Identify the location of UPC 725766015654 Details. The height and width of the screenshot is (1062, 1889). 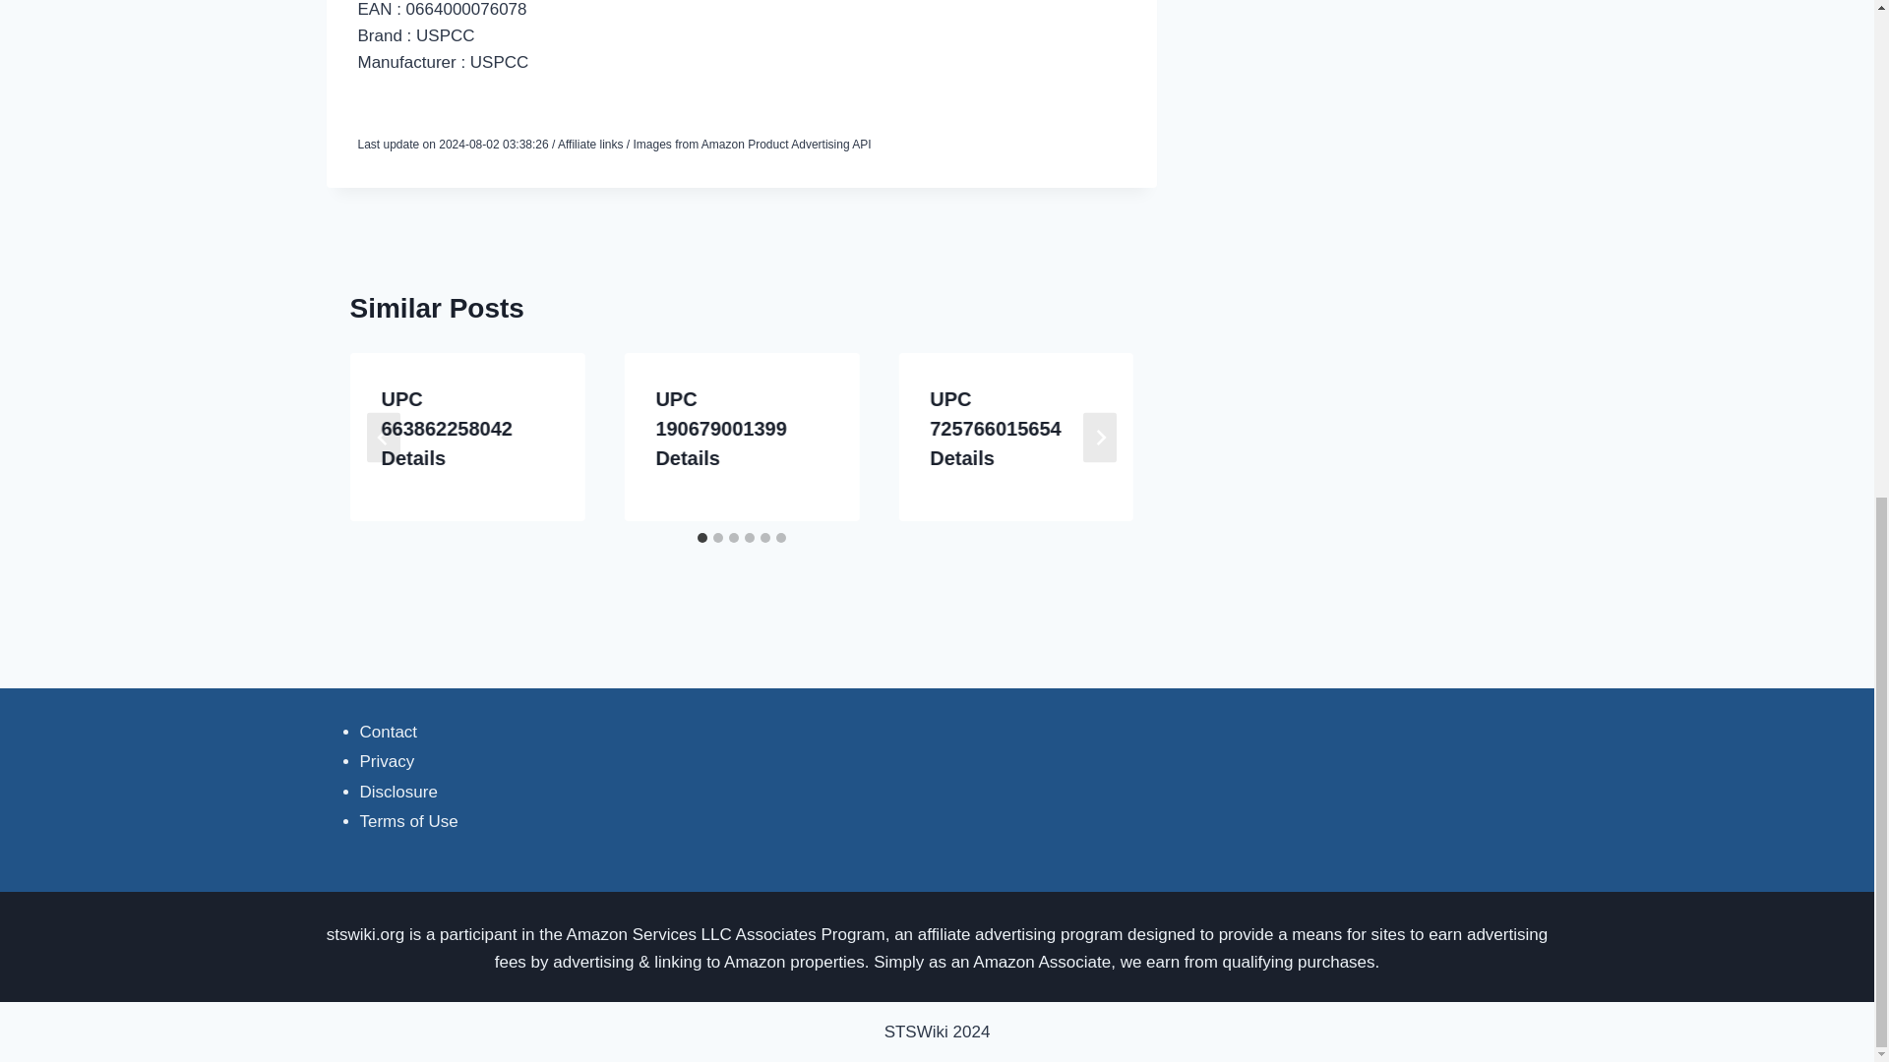
(994, 429).